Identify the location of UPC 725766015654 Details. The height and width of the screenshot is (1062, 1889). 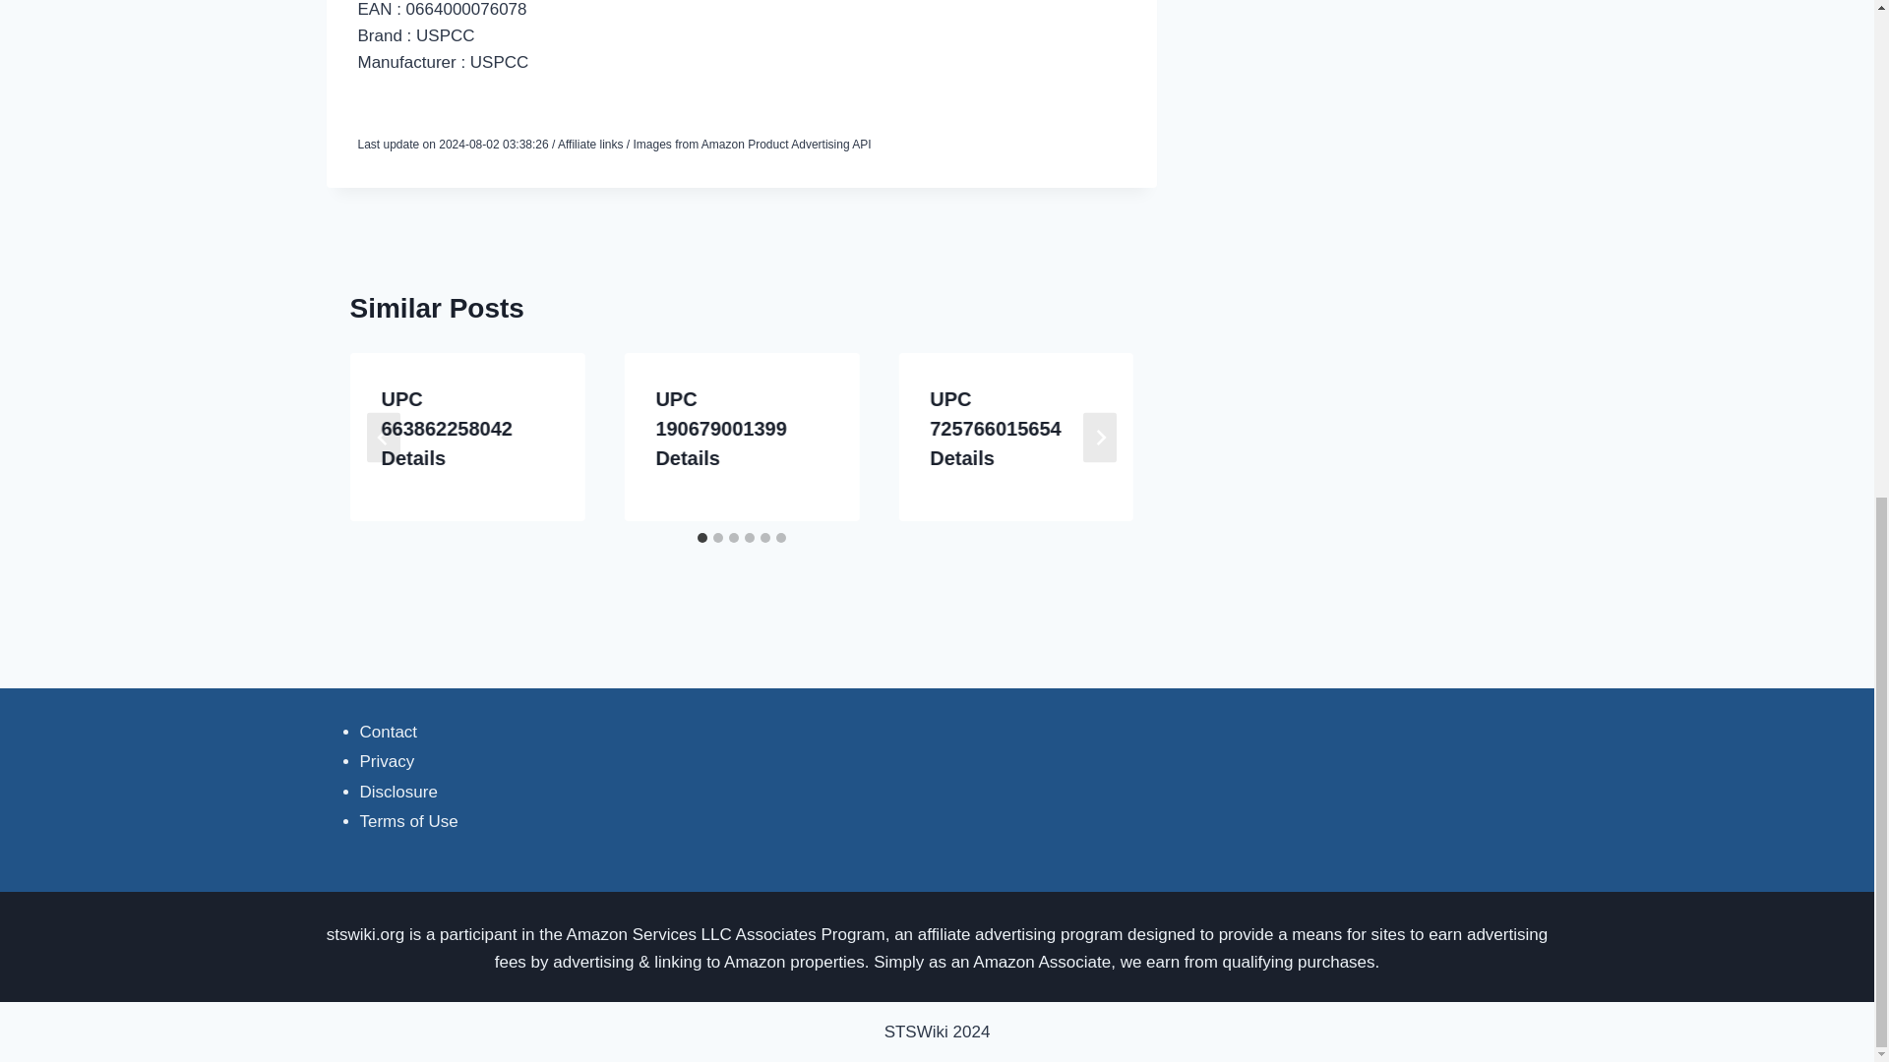
(994, 429).